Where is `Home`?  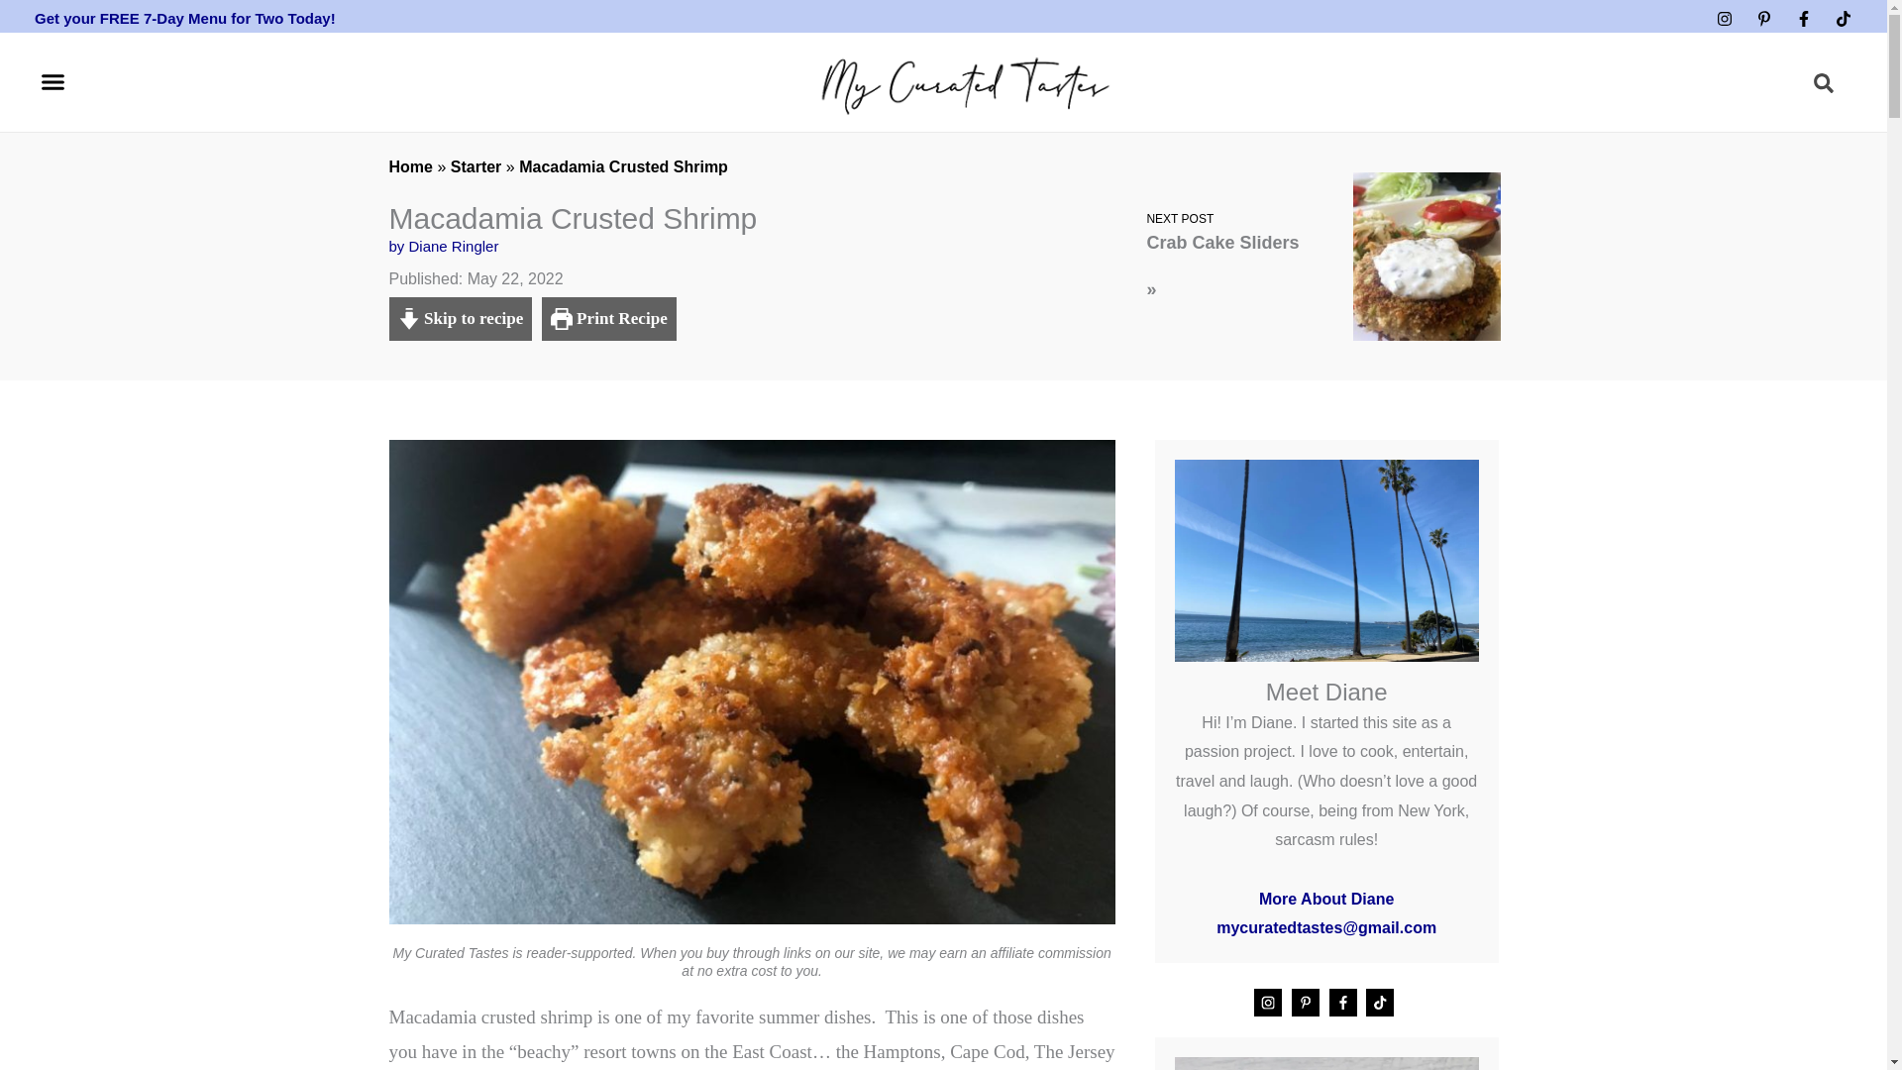
Home is located at coordinates (409, 166).